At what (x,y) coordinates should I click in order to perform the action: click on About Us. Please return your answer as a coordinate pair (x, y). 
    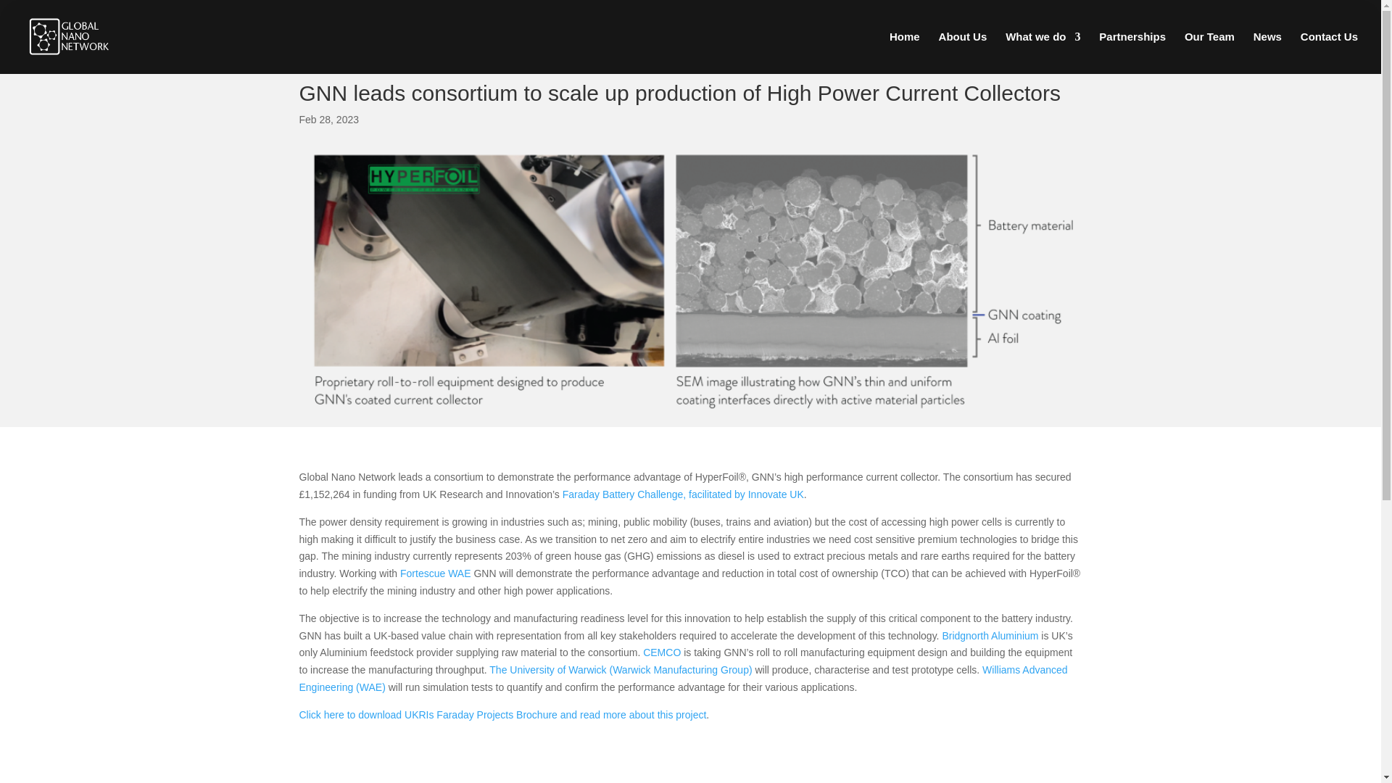
    Looking at the image, I should click on (963, 52).